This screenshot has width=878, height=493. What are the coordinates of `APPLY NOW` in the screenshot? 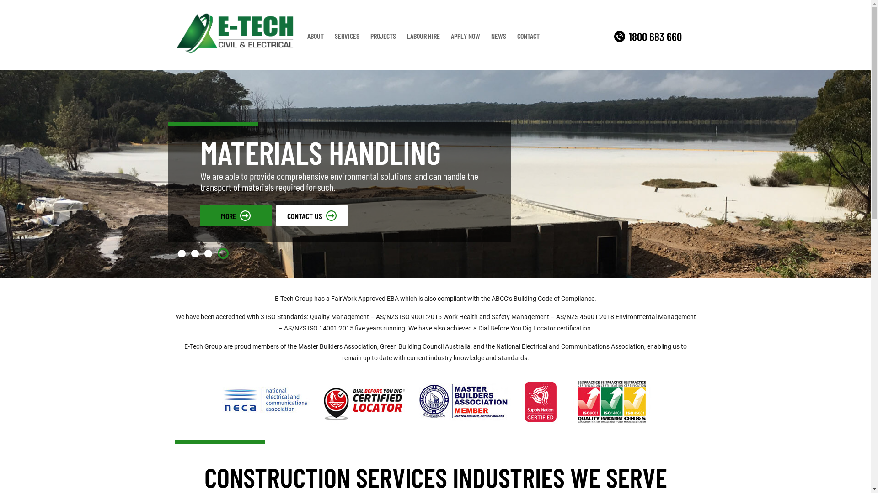 It's located at (466, 36).